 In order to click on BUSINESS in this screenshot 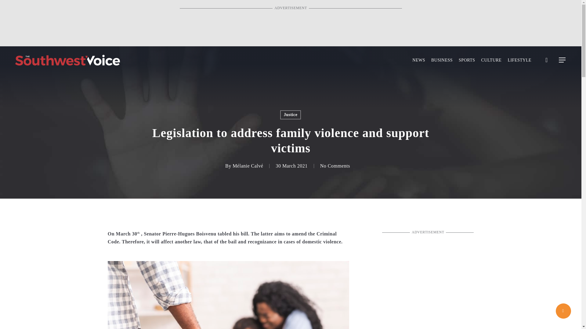, I will do `click(442, 60)`.